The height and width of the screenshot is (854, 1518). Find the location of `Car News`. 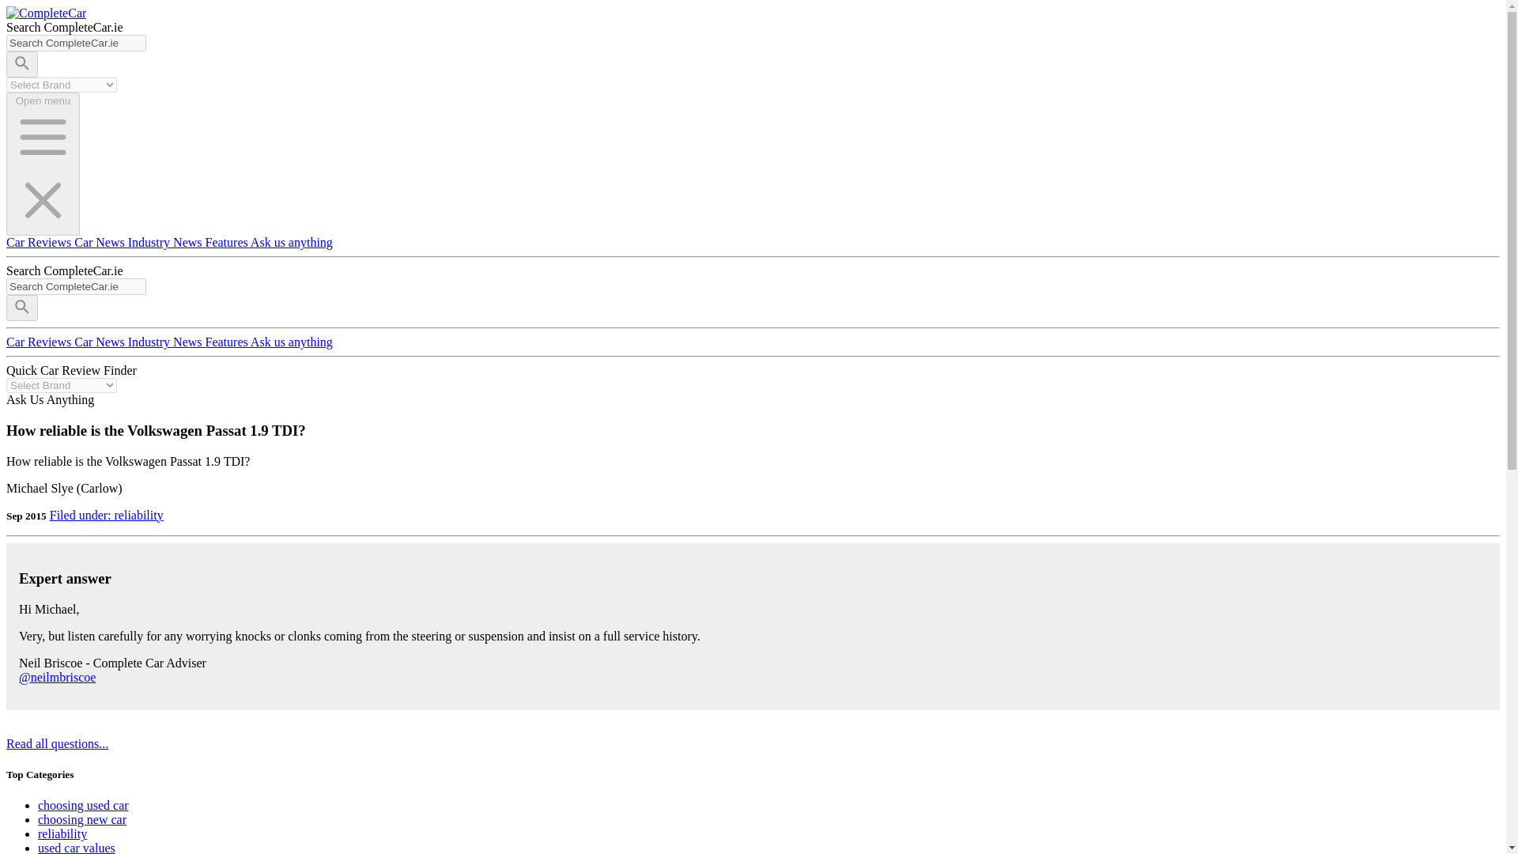

Car News is located at coordinates (101, 242).